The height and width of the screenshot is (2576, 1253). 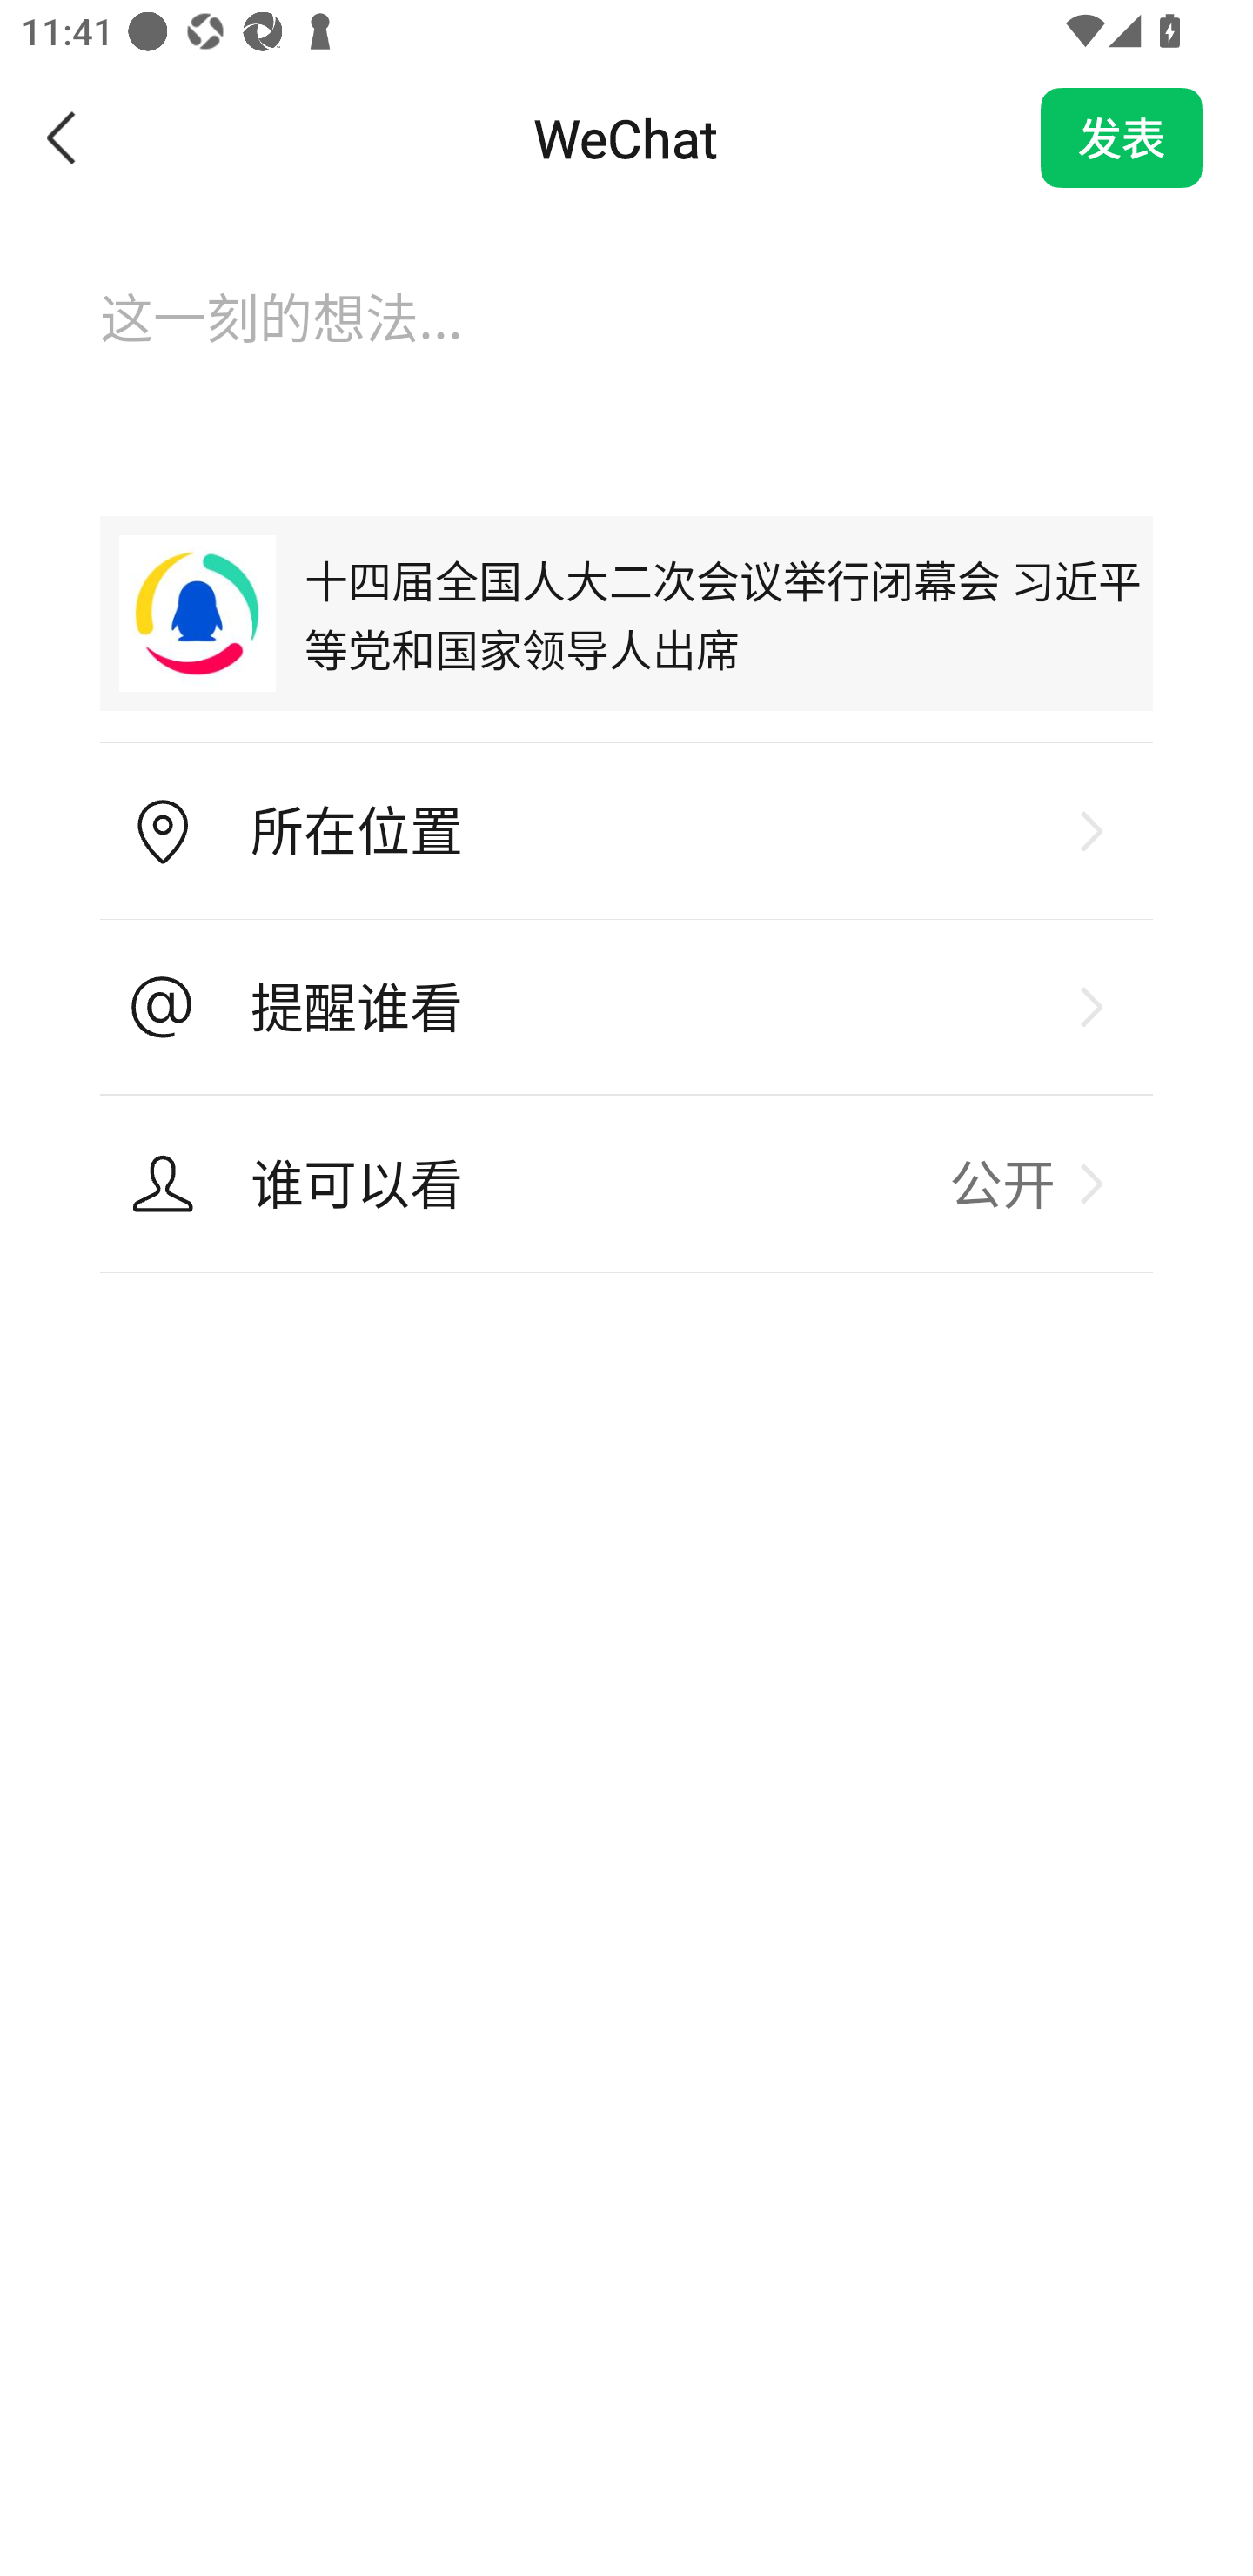 I want to click on 十四届全国人大二次会议举行闭幕会 习近平等党和国家领导人出席, so click(x=626, y=613).